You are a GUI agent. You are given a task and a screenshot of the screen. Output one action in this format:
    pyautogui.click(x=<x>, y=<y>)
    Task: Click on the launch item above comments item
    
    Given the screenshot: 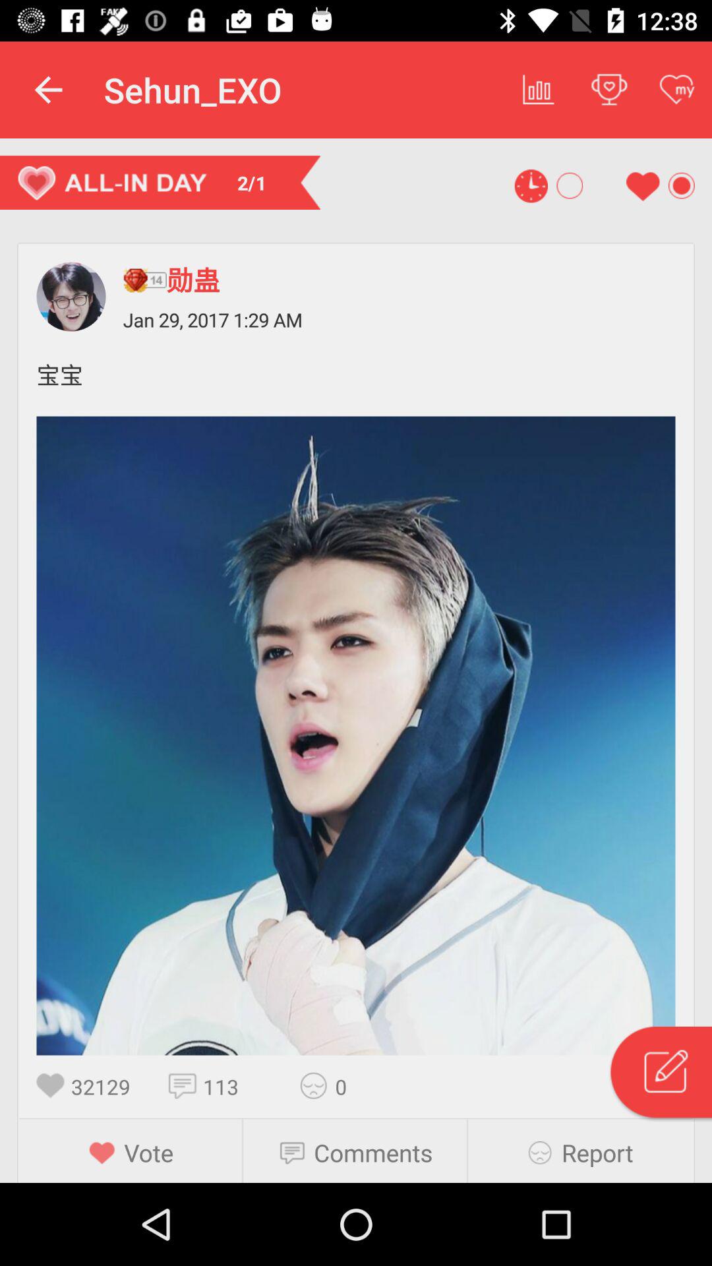 What is the action you would take?
    pyautogui.click(x=318, y=1085)
    